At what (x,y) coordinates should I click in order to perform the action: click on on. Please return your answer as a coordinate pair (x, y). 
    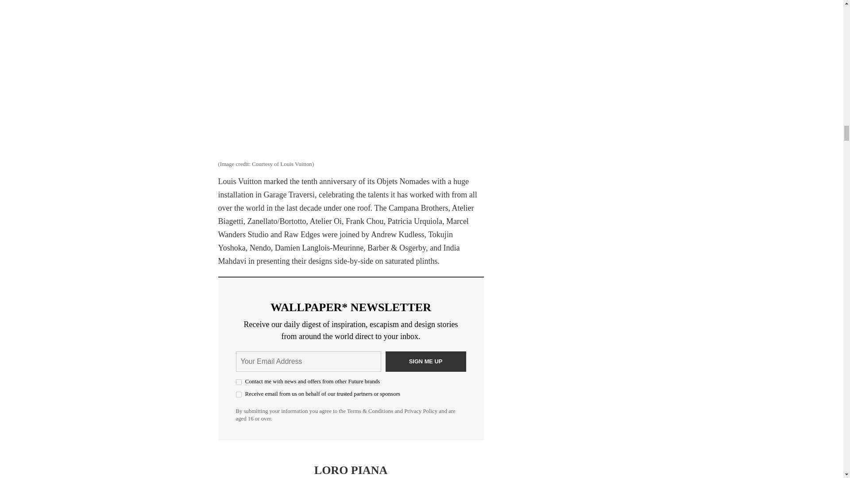
    Looking at the image, I should click on (238, 394).